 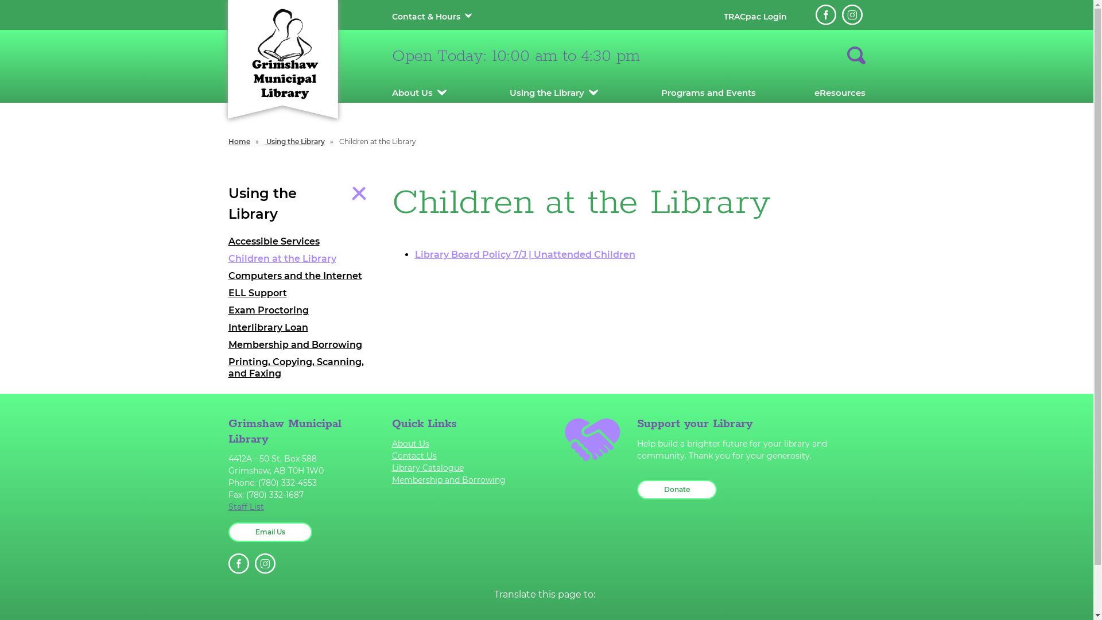 What do you see at coordinates (412, 93) in the screenshot?
I see `About Us` at bounding box center [412, 93].